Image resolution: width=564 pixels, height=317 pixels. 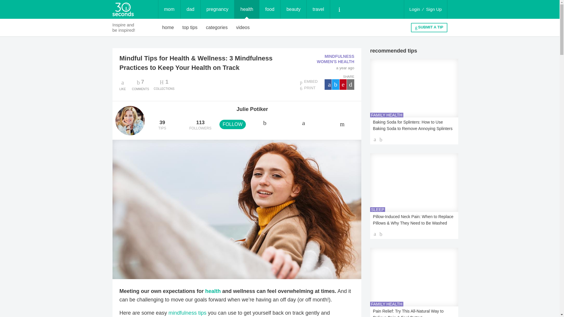 What do you see at coordinates (293, 9) in the screenshot?
I see `pregnancy` at bounding box center [293, 9].